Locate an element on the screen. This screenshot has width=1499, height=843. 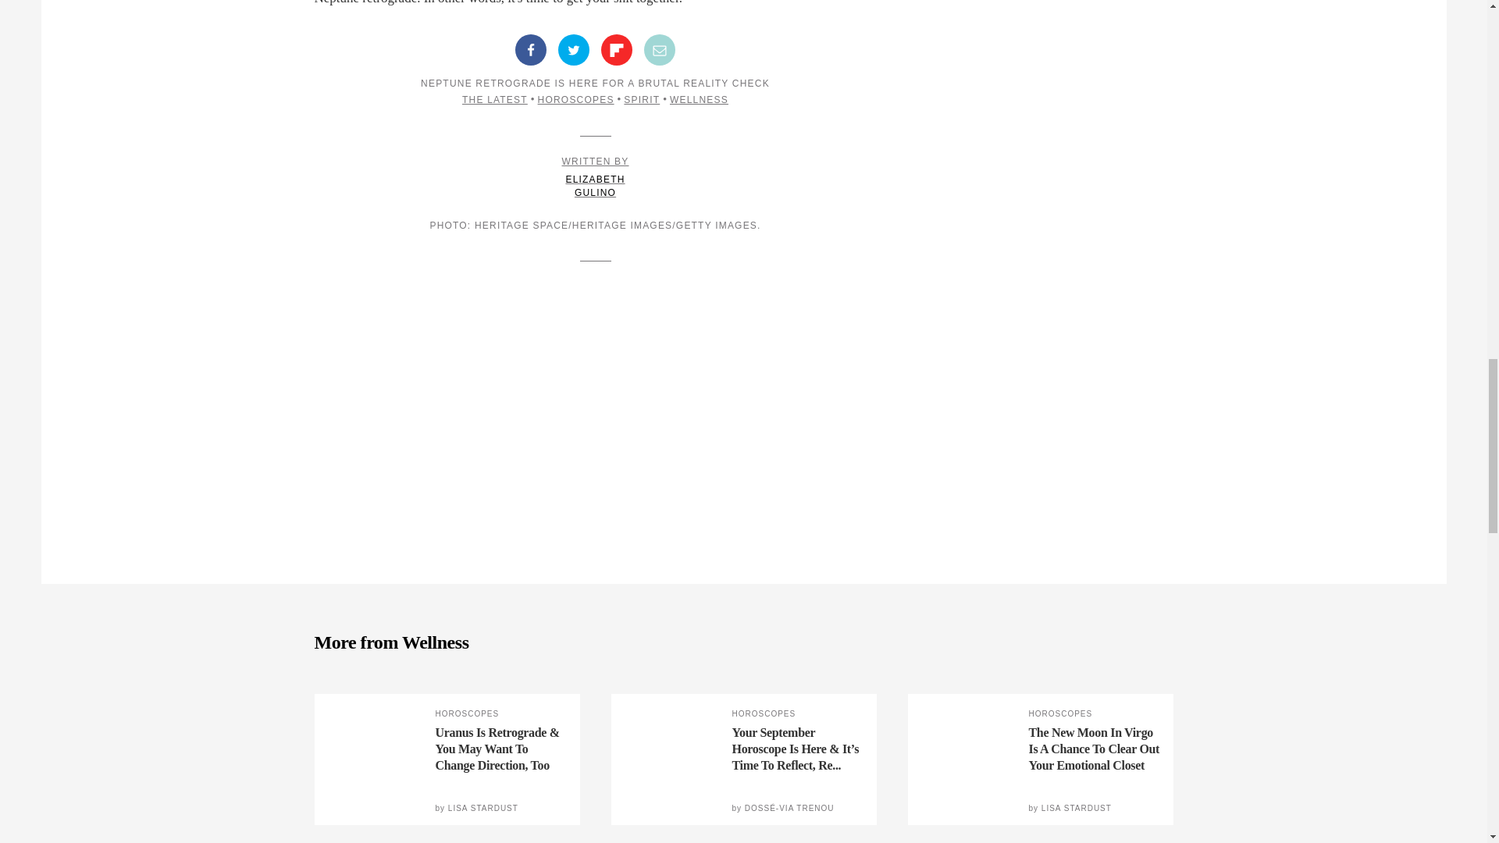
SPIRIT is located at coordinates (494, 100).